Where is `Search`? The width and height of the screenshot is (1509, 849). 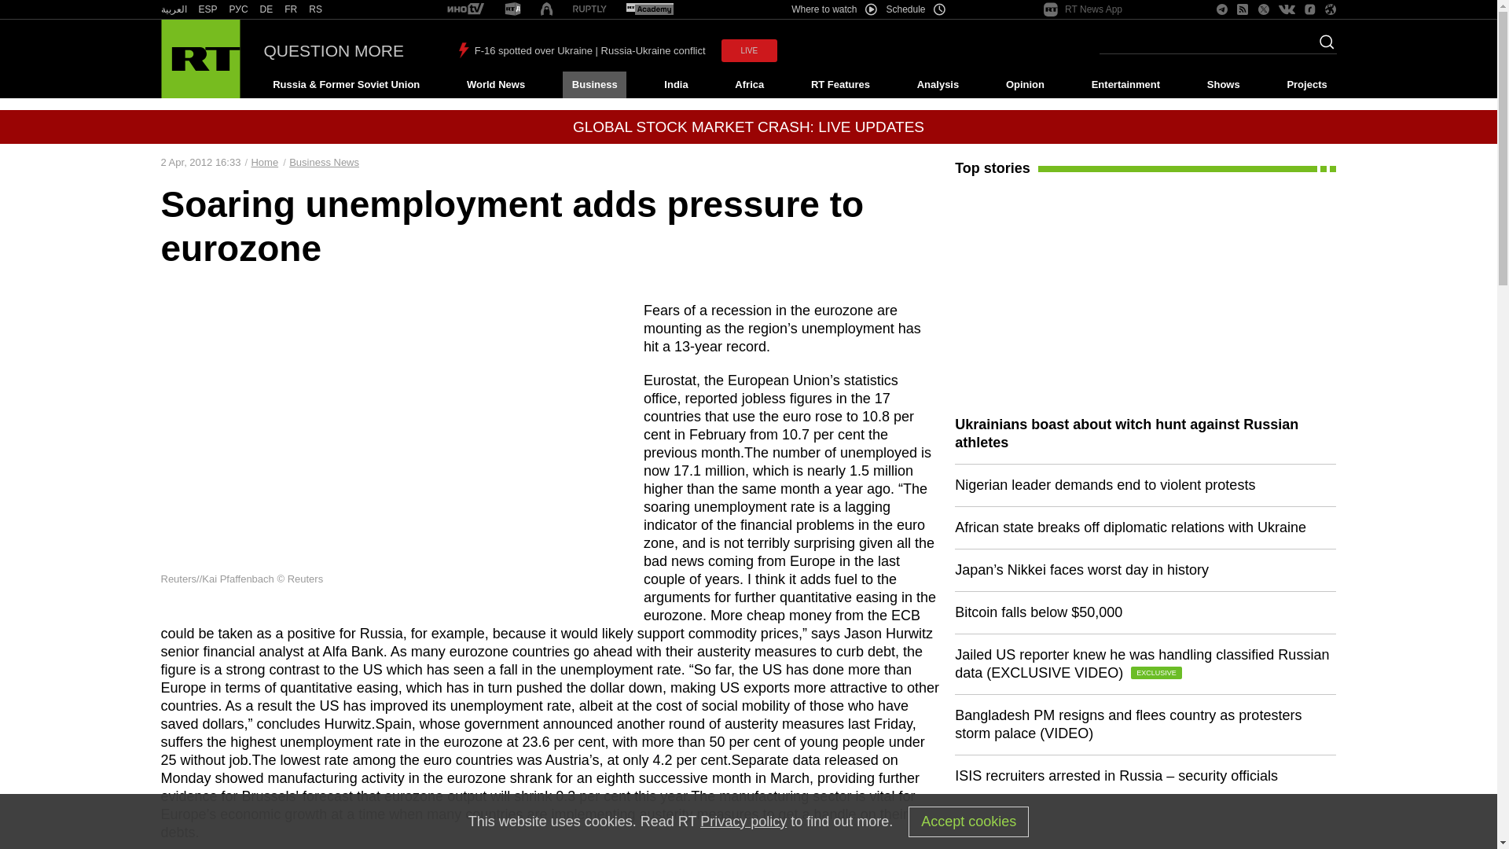
Search is located at coordinates (1322, 46).